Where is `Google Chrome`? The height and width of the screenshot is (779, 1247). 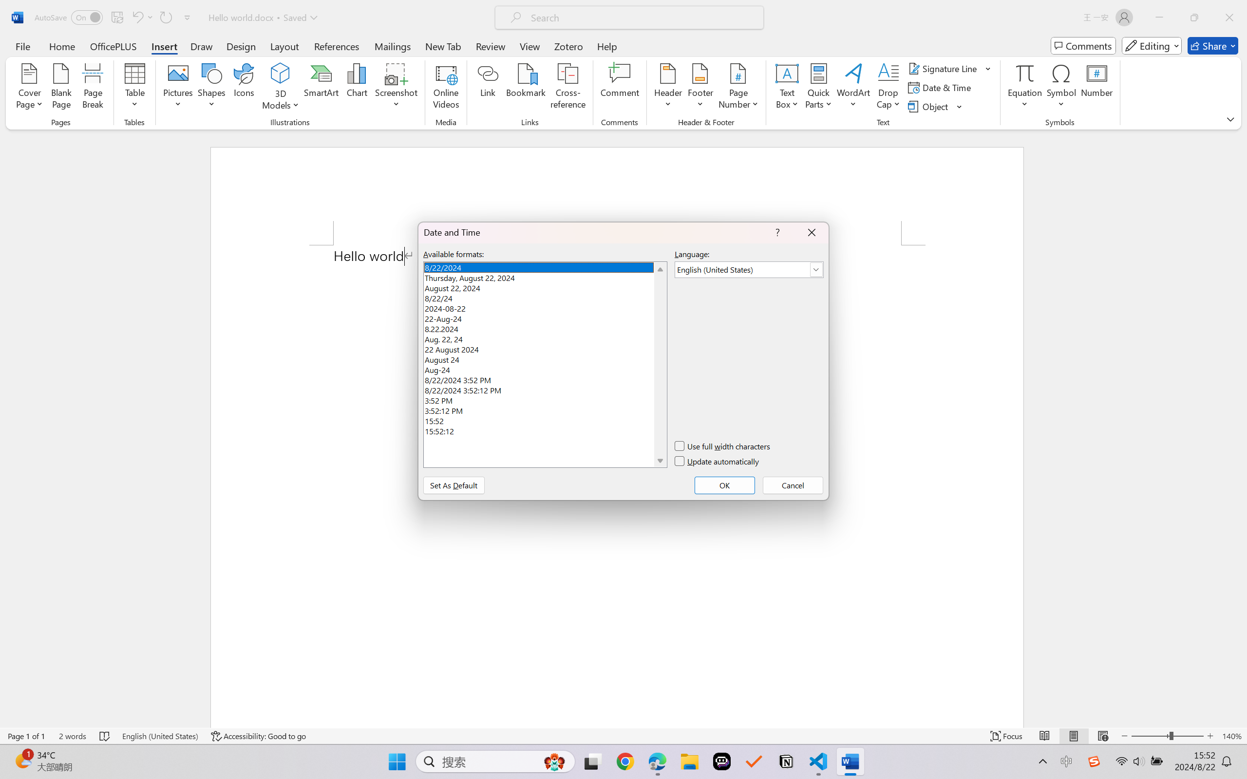 Google Chrome is located at coordinates (625, 761).